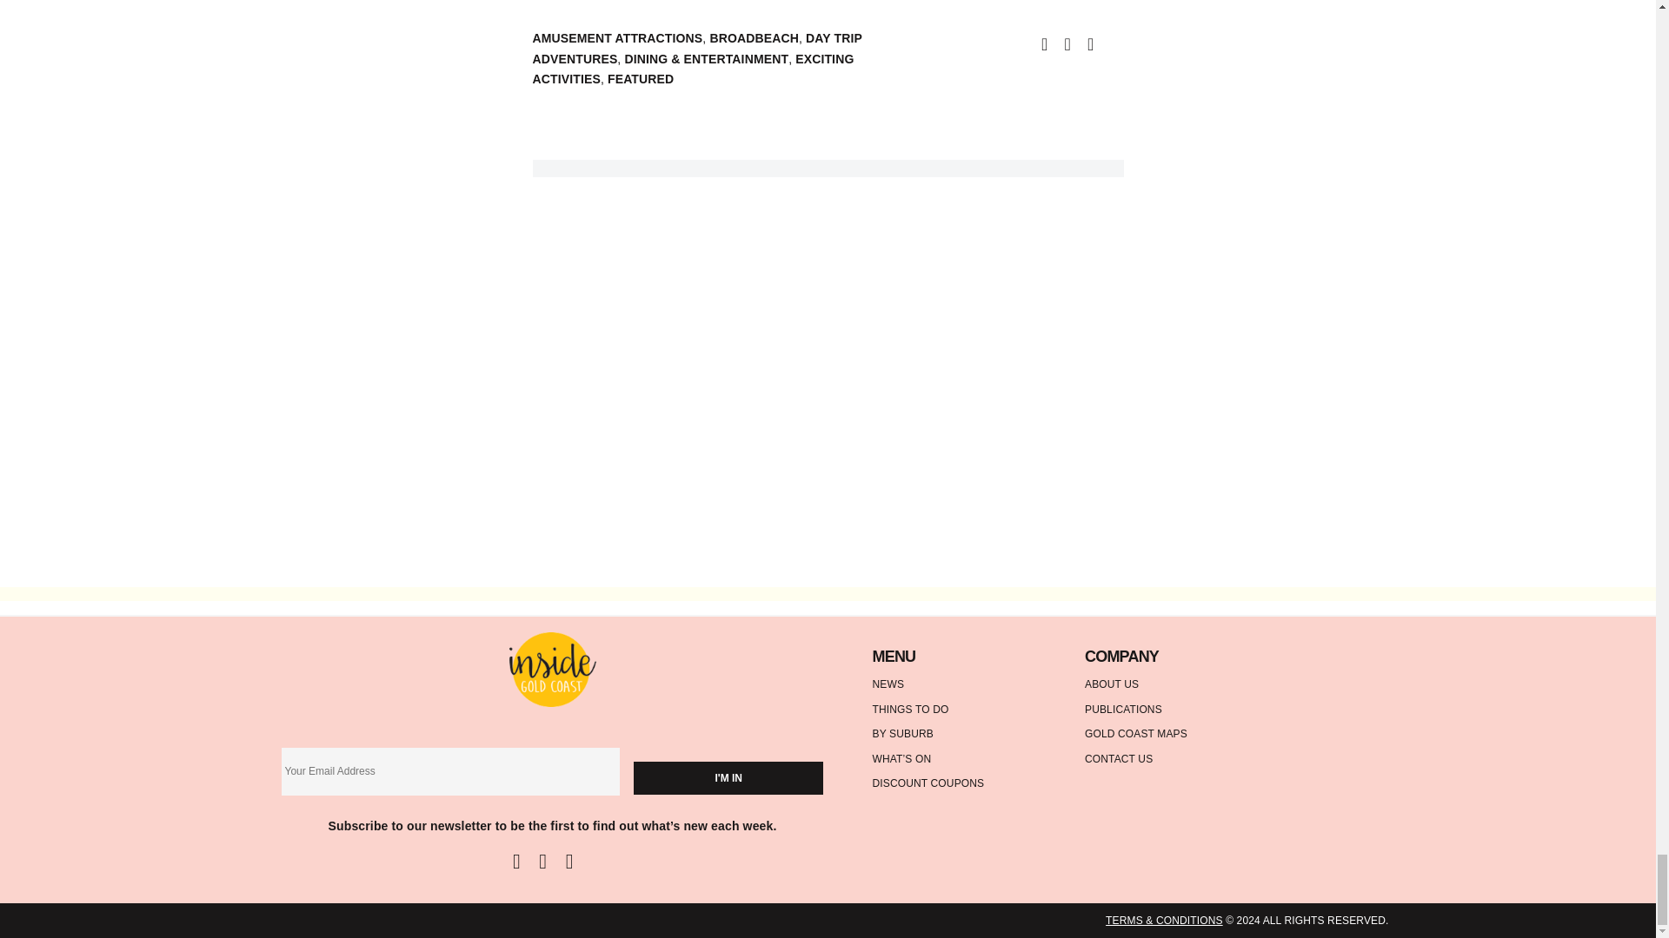 This screenshot has width=1669, height=938. I want to click on I'm In, so click(728, 777).